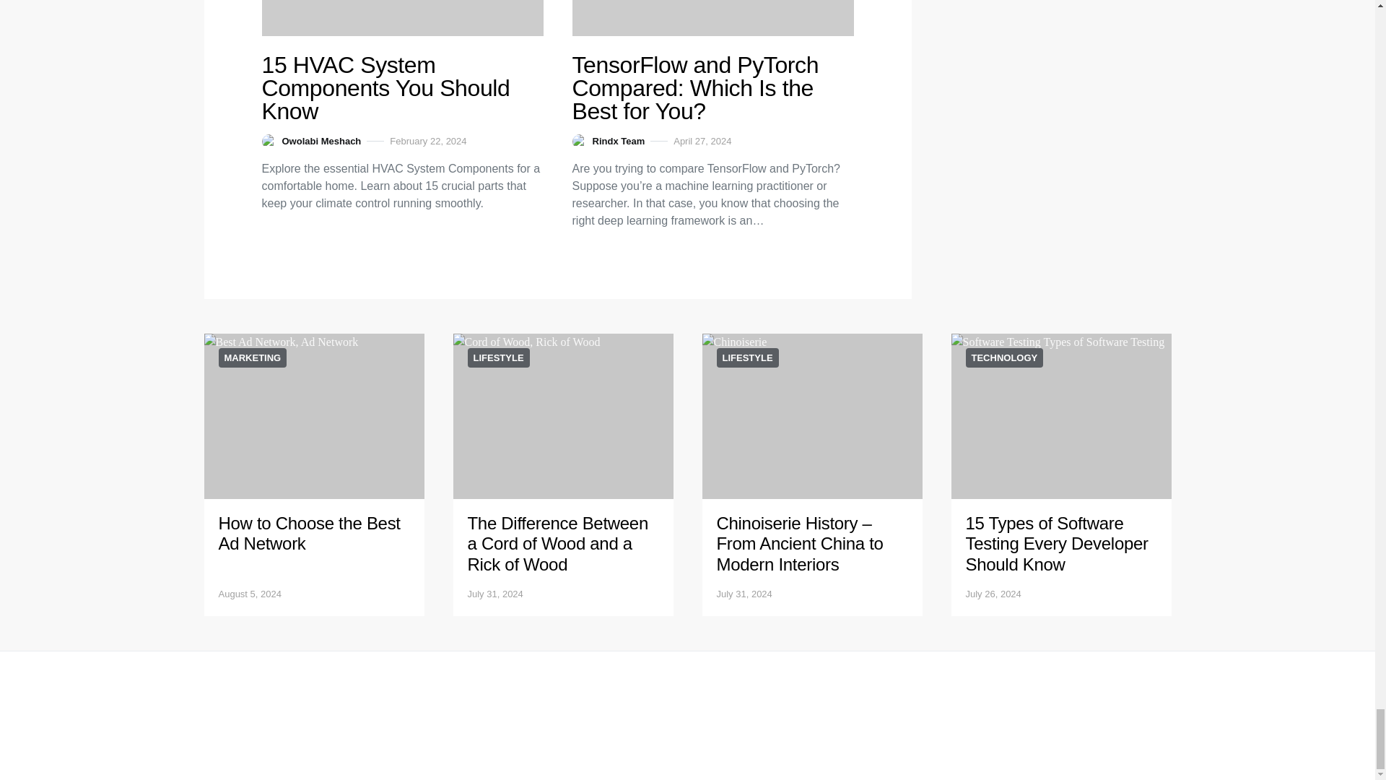  Describe the element at coordinates (313, 416) in the screenshot. I see `Software Sales Recruiters` at that location.